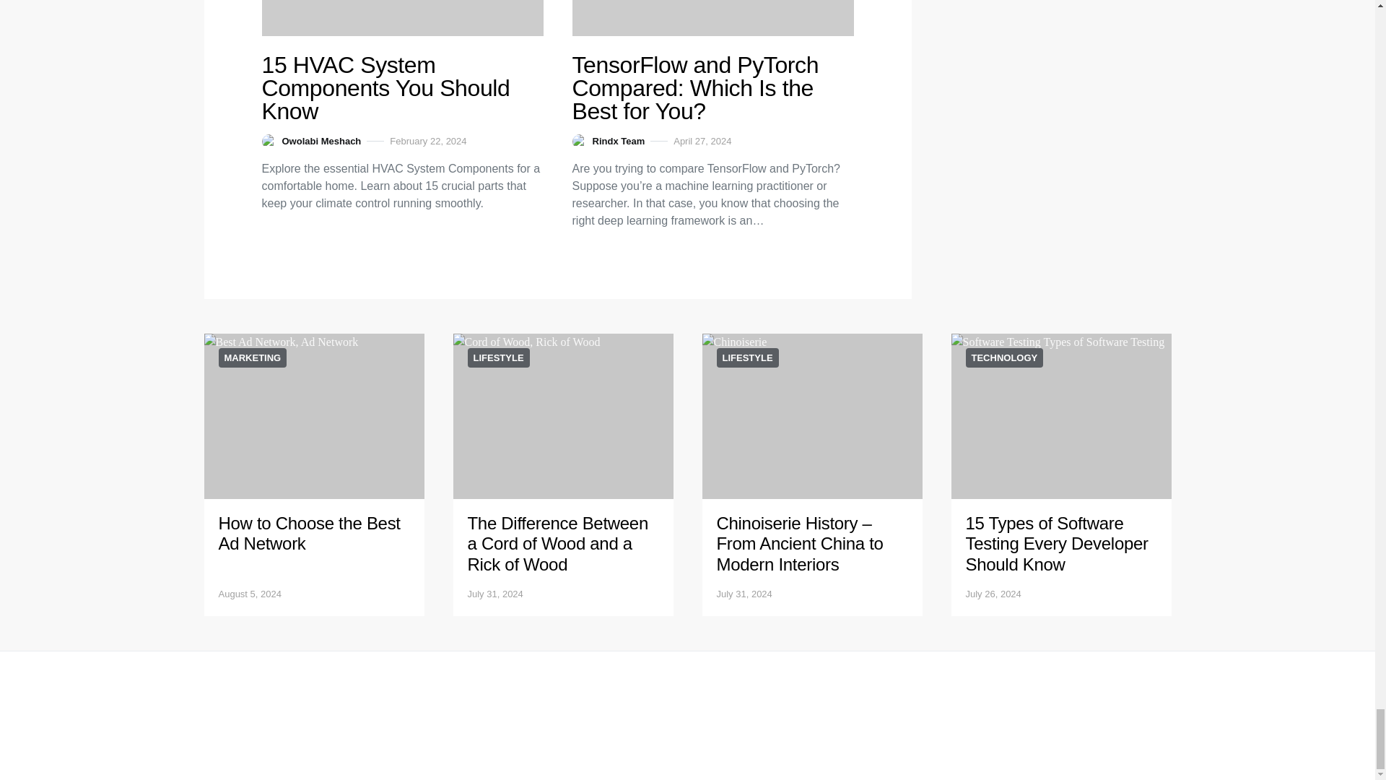  Describe the element at coordinates (313, 416) in the screenshot. I see `Software Sales Recruiters` at that location.